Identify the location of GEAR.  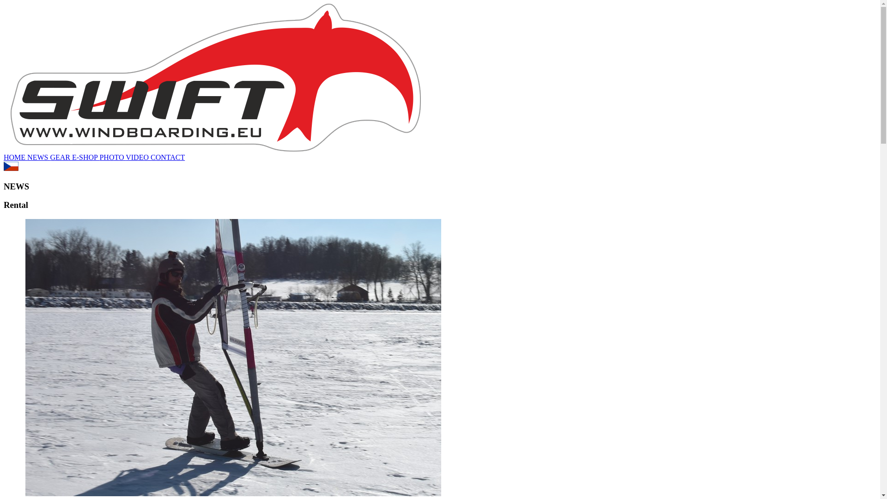
(61, 157).